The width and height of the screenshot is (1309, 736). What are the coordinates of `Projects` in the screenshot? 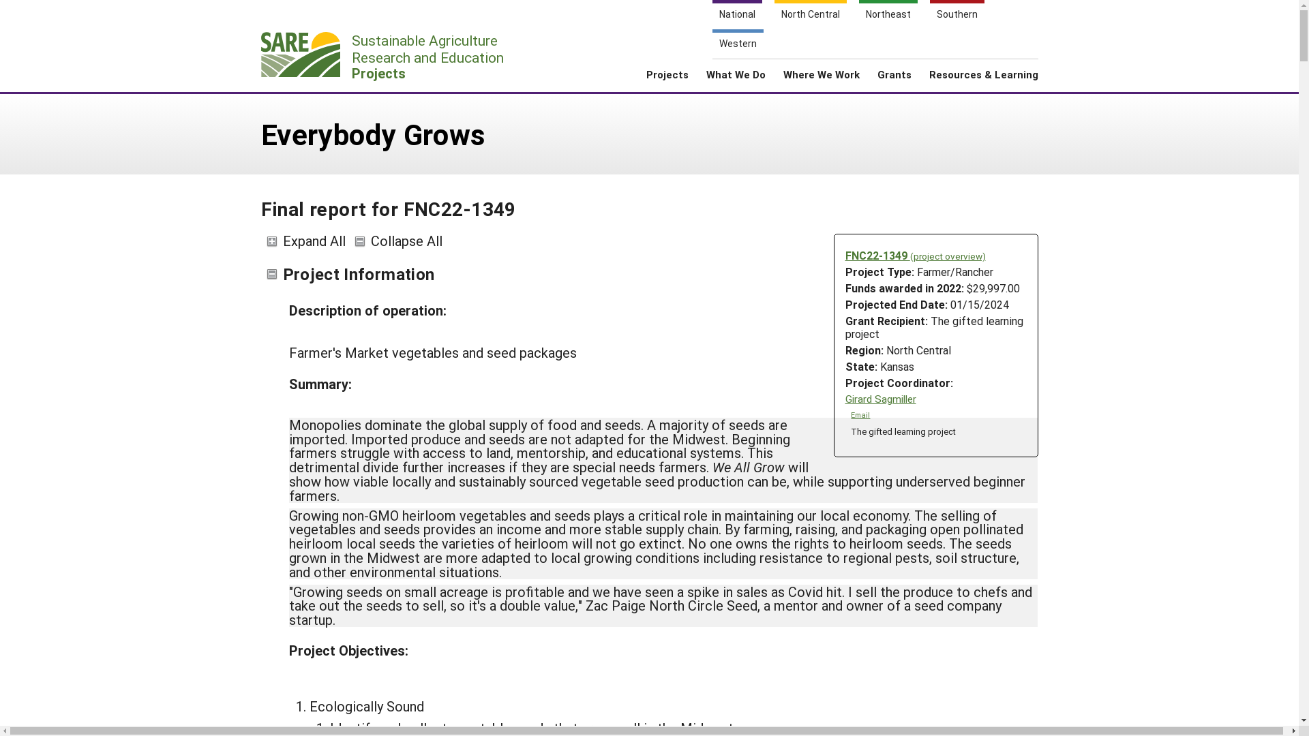 It's located at (821, 79).